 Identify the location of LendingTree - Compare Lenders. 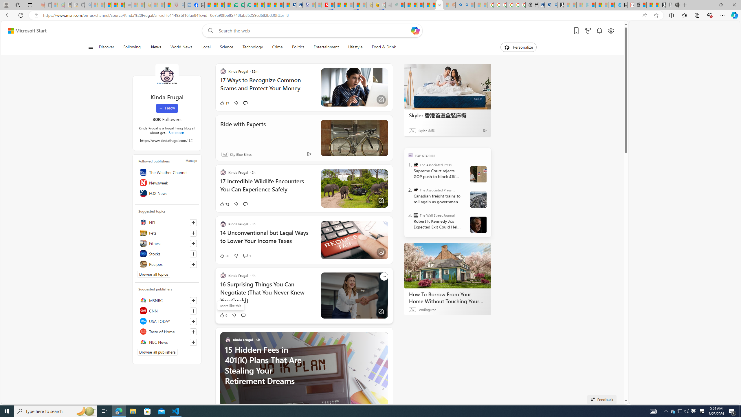
(234, 5).